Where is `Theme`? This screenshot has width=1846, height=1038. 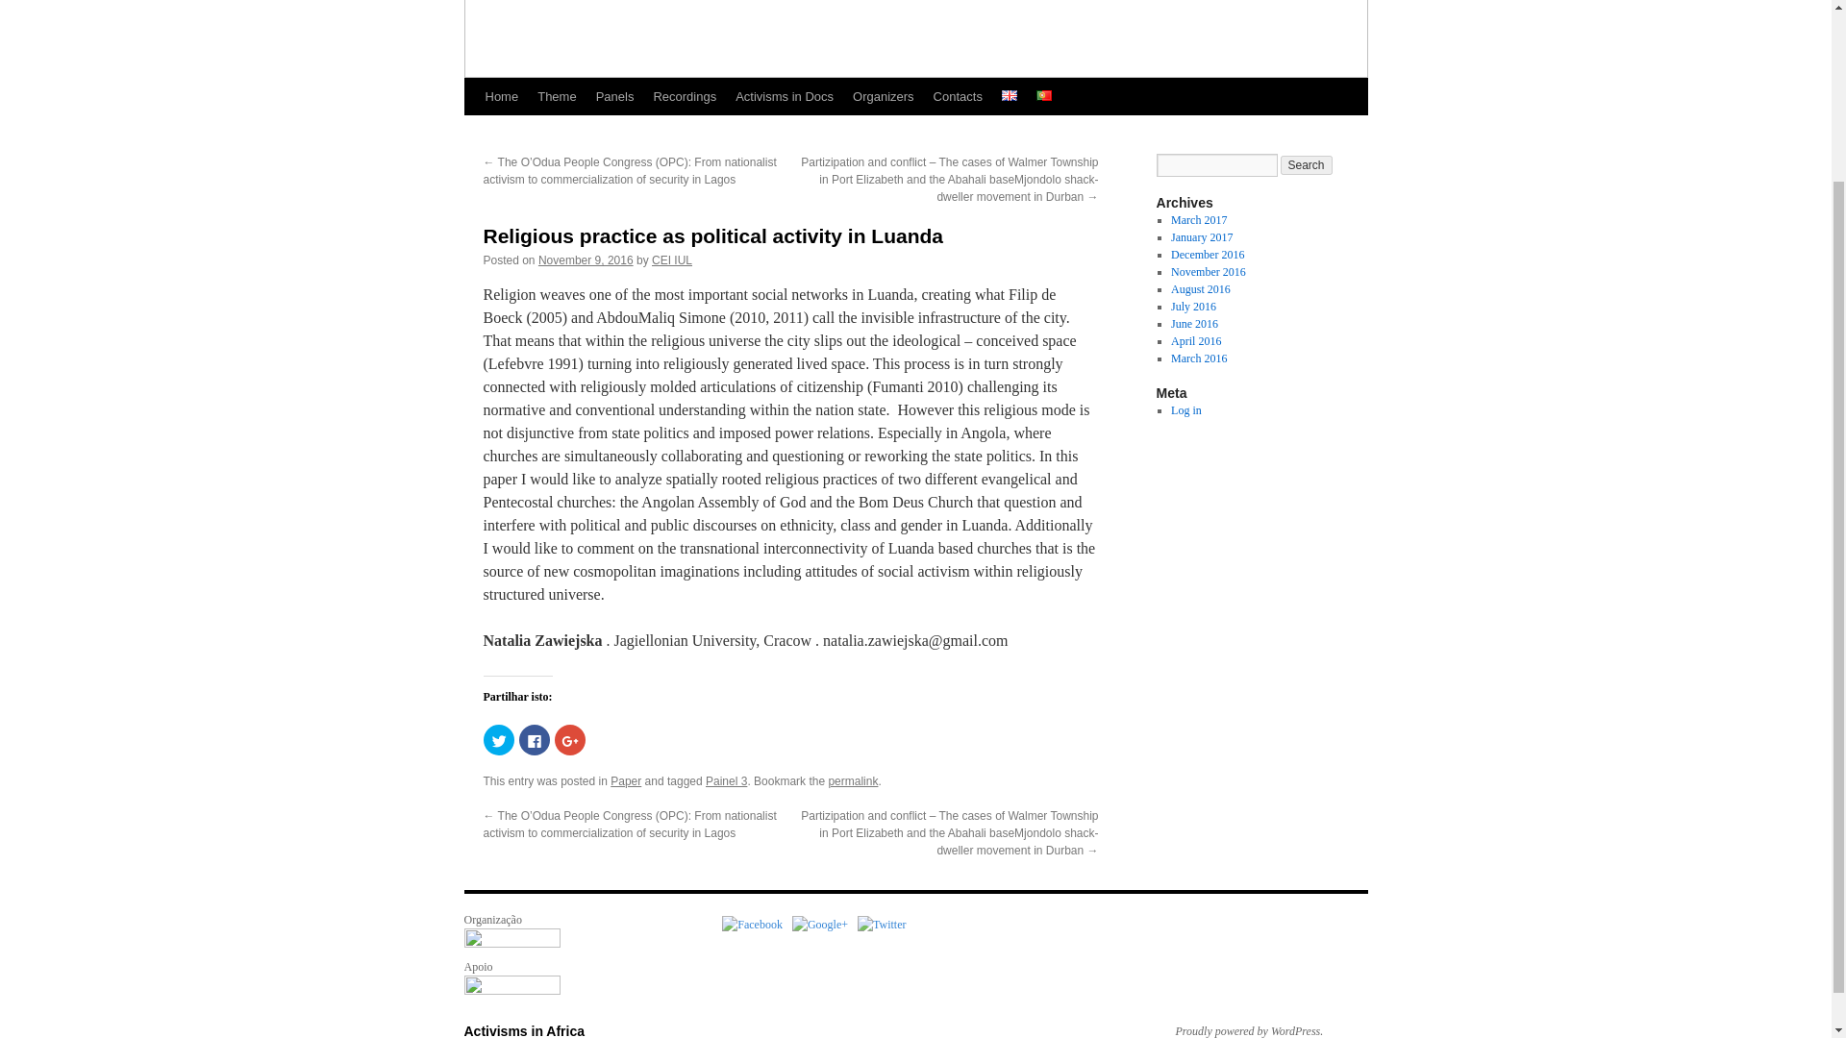 Theme is located at coordinates (556, 96).